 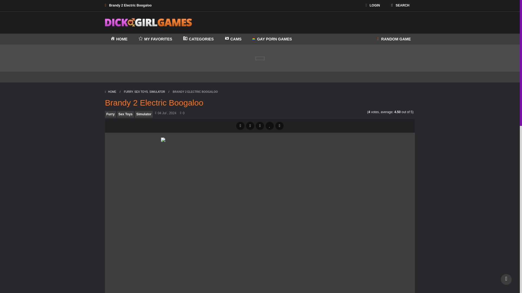 What do you see at coordinates (272, 39) in the screenshot?
I see `GAY PORN GAMES` at bounding box center [272, 39].